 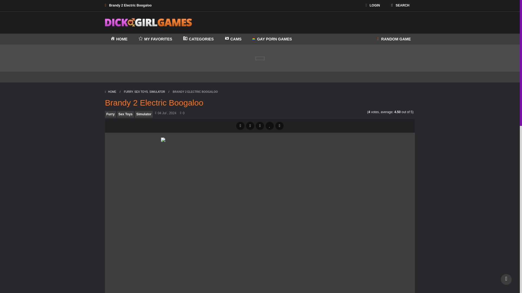 What do you see at coordinates (272, 39) in the screenshot?
I see `GAY PORN GAMES` at bounding box center [272, 39].